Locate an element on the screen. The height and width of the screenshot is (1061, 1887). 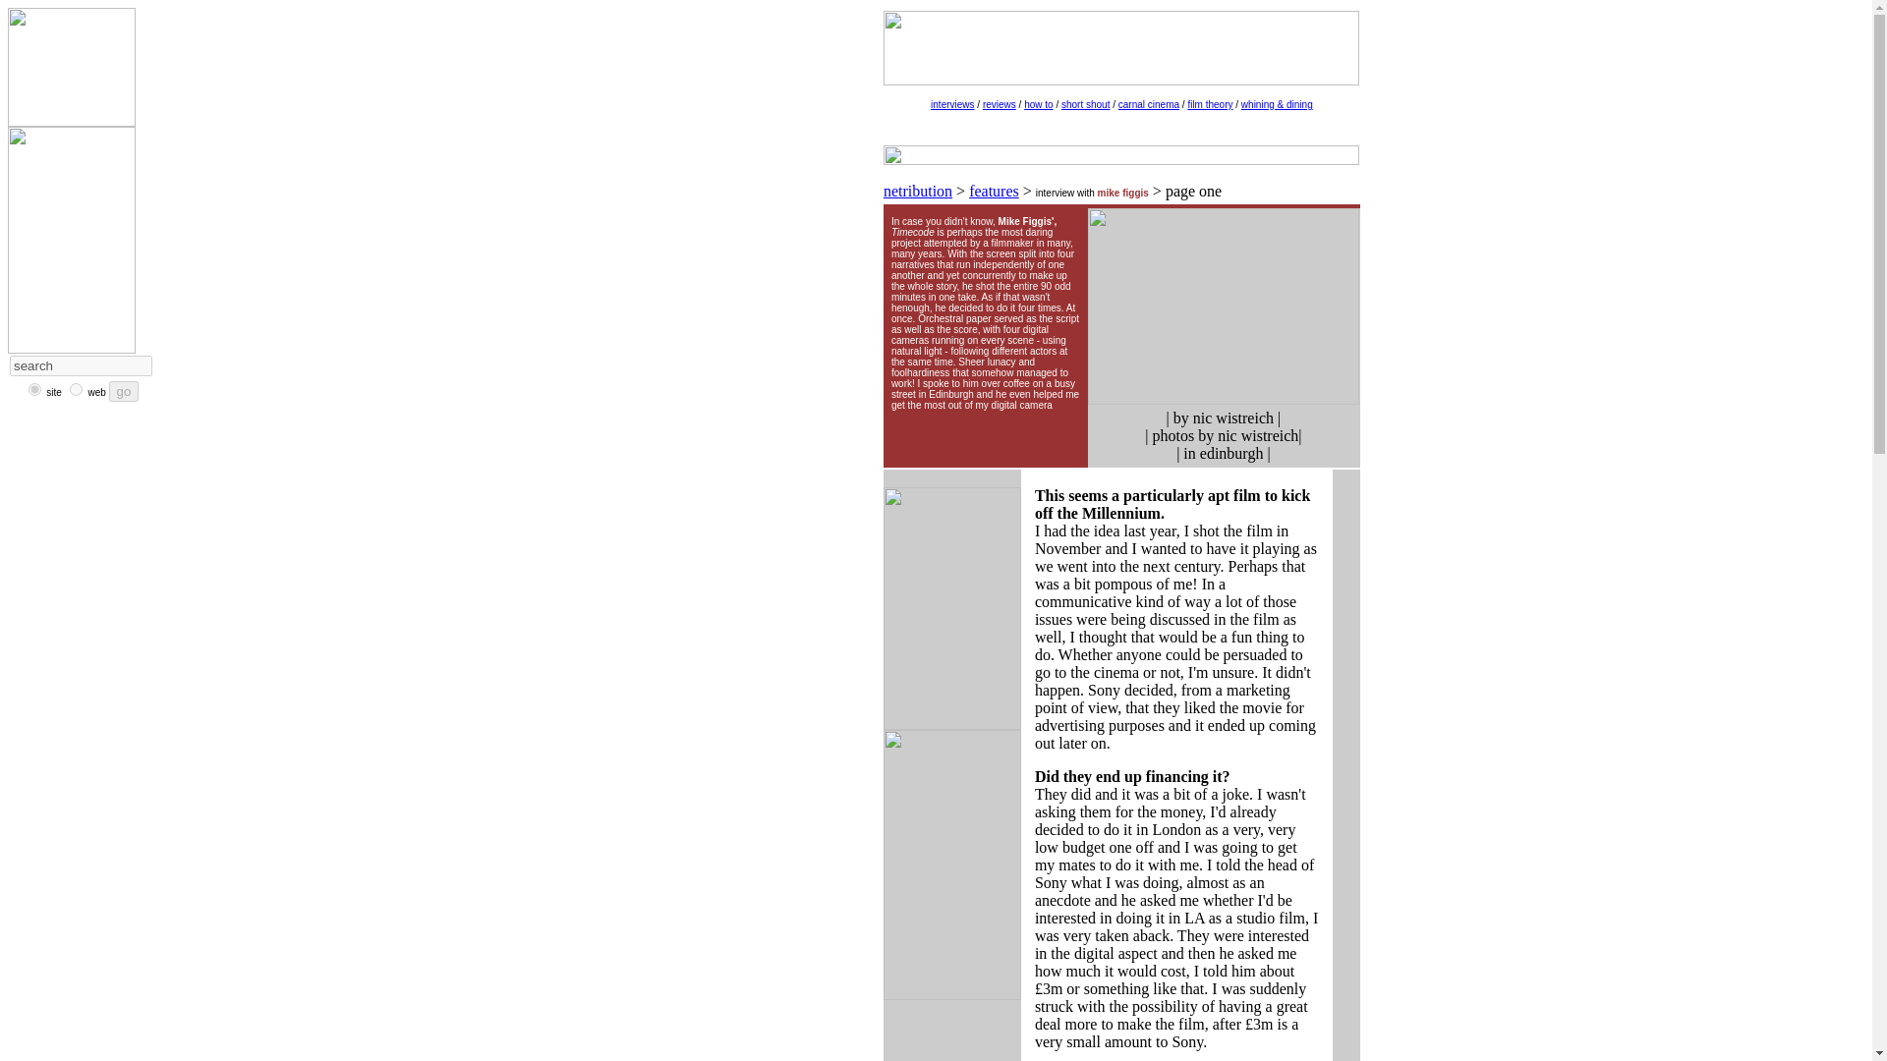
interviews is located at coordinates (951, 102).